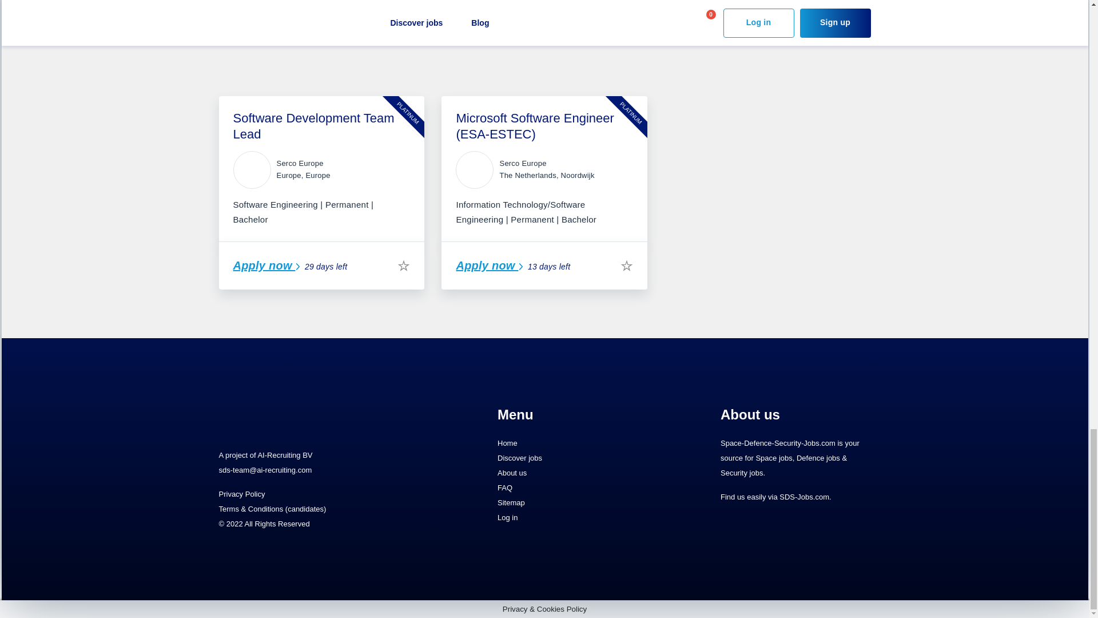  Describe the element at coordinates (572, 443) in the screenshot. I see `Home` at that location.